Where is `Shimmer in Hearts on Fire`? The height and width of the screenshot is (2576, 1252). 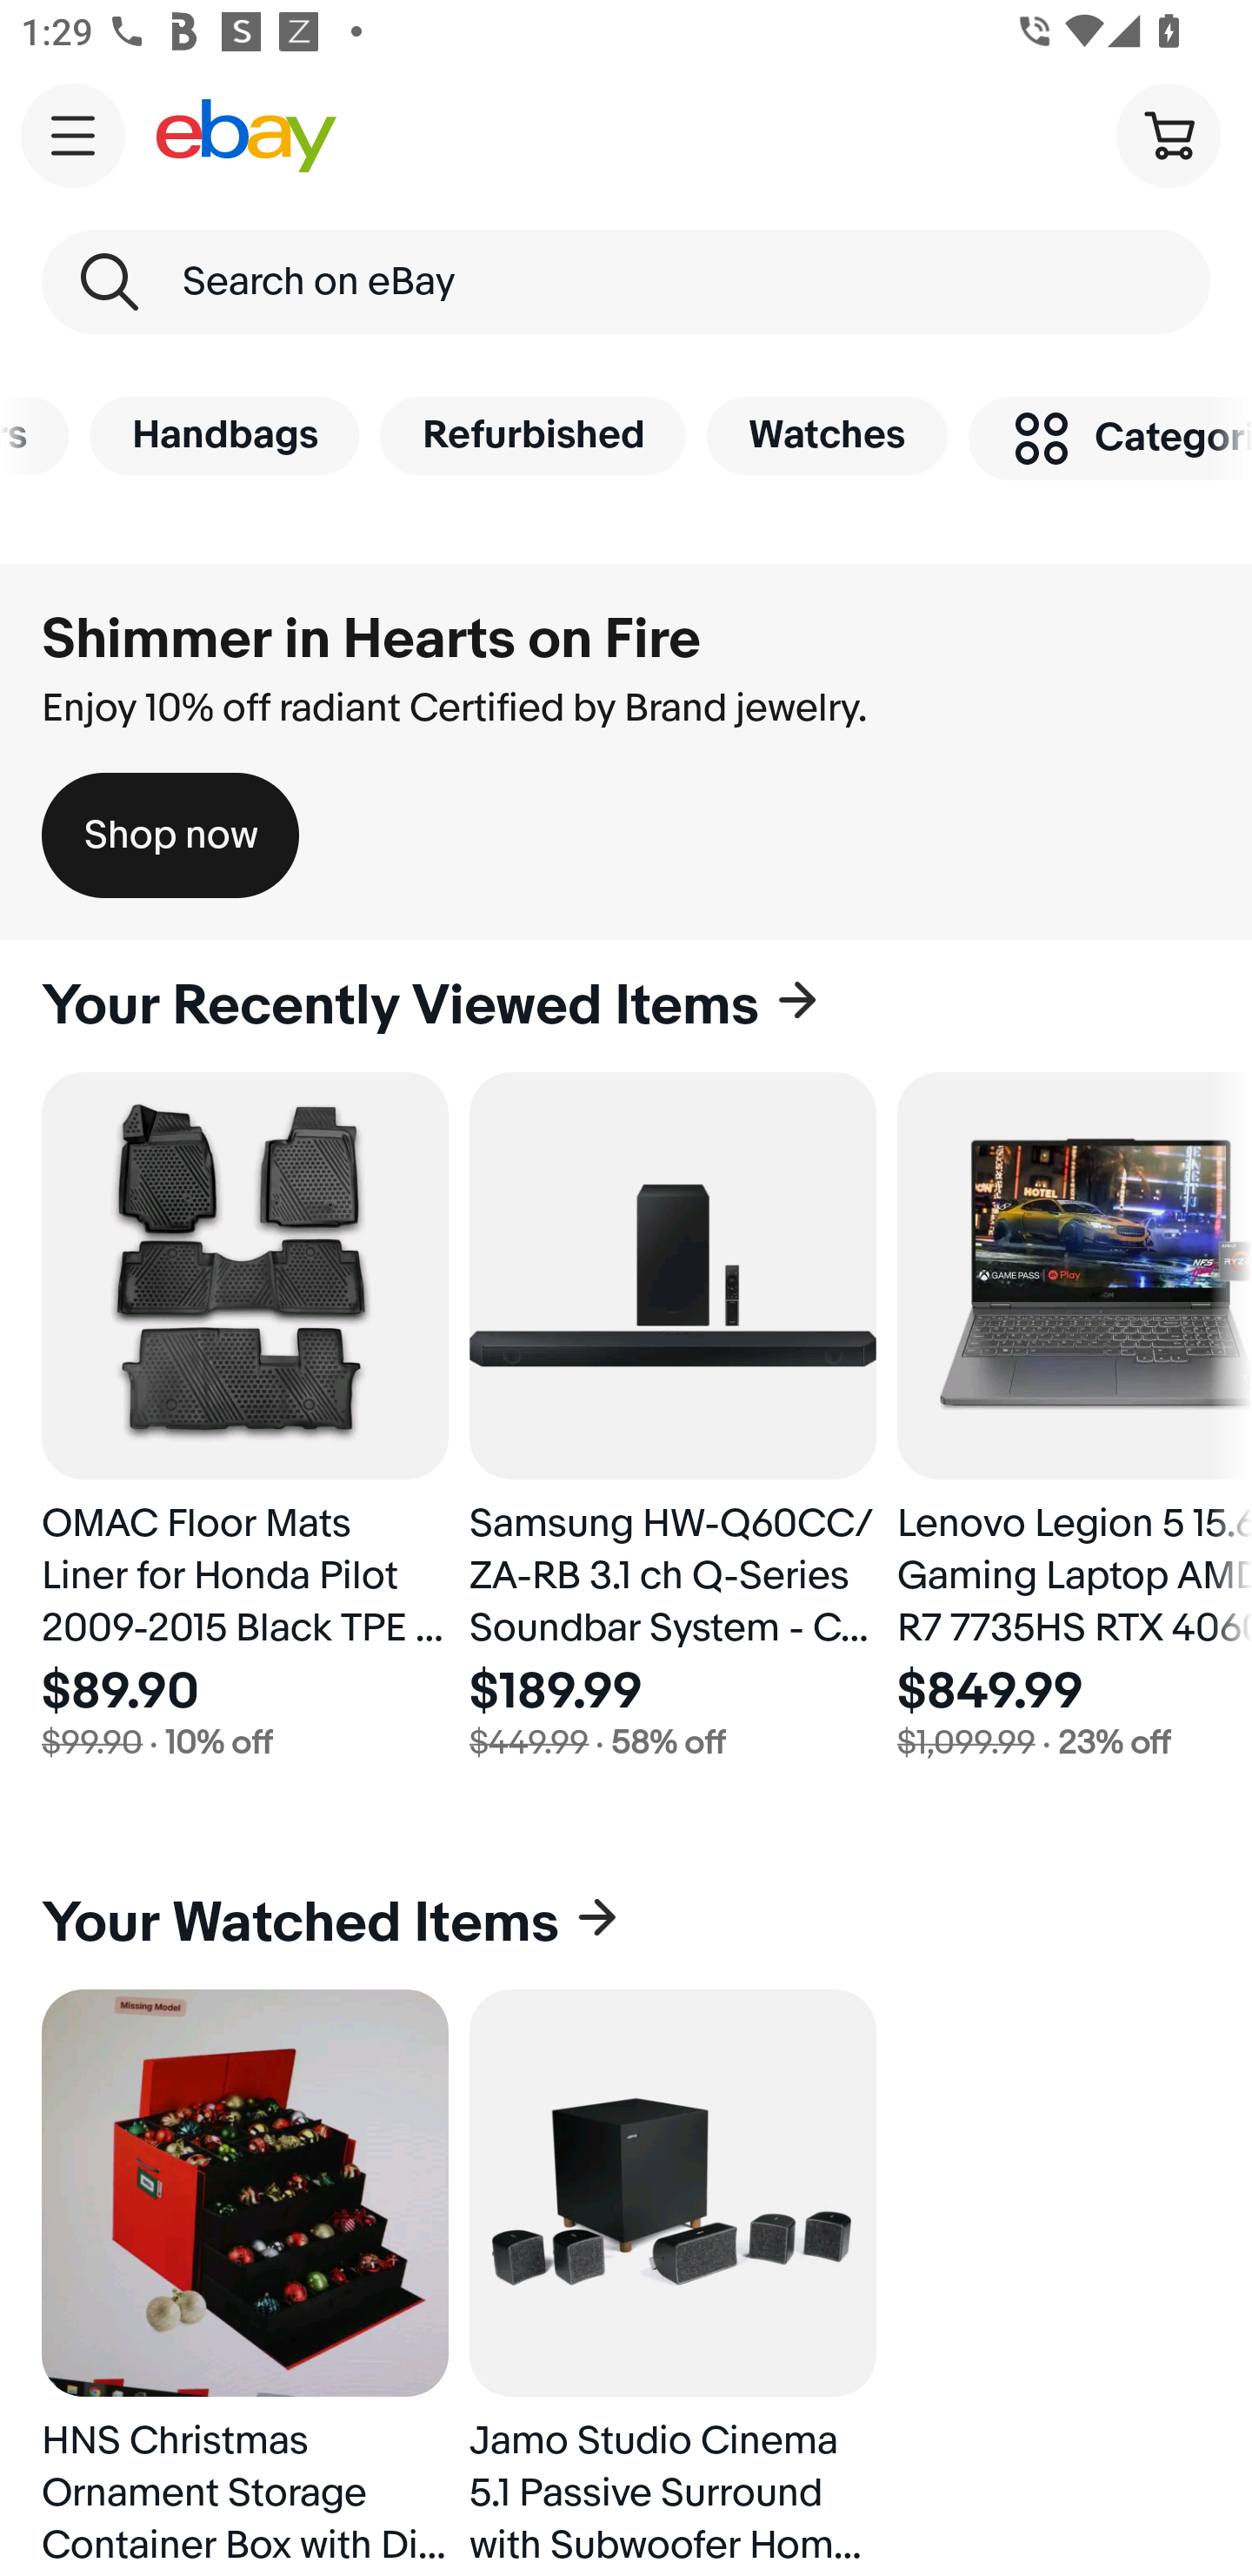 Shimmer in Hearts on Fire is located at coordinates (370, 640).